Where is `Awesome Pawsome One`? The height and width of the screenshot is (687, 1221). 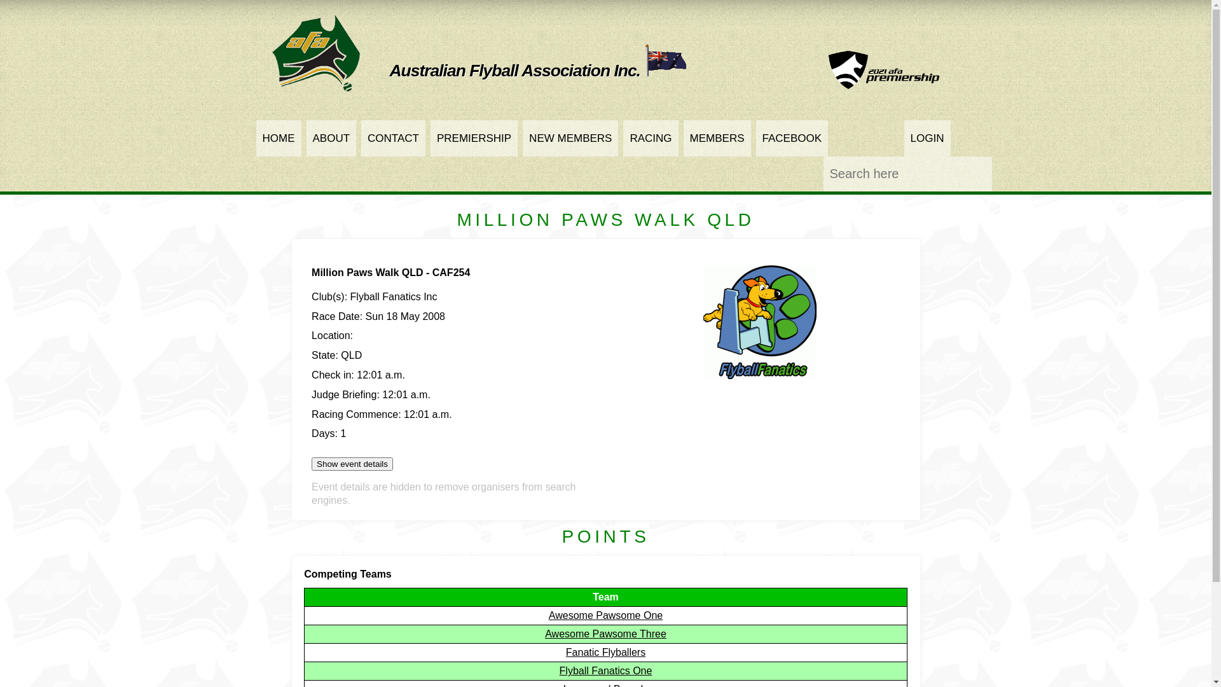
Awesome Pawsome One is located at coordinates (605, 616).